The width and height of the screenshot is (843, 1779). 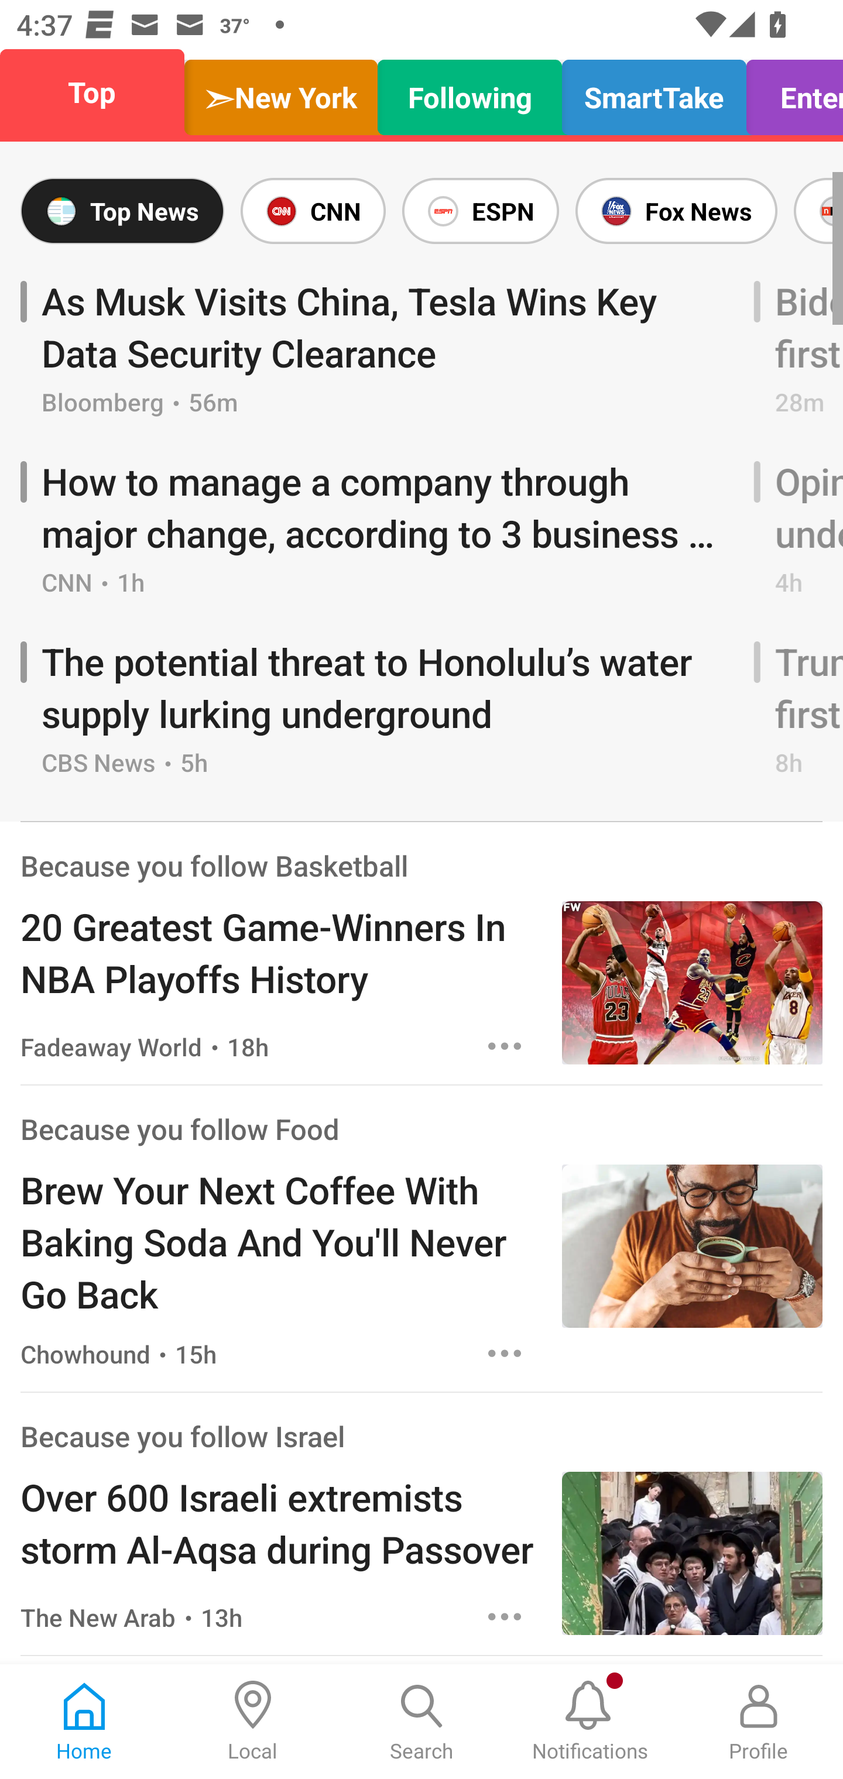 I want to click on Profile, so click(x=759, y=1722).